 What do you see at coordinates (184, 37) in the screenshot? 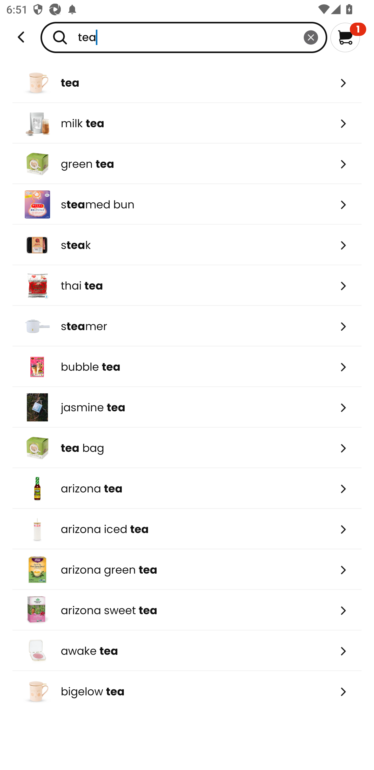
I see `tea` at bounding box center [184, 37].